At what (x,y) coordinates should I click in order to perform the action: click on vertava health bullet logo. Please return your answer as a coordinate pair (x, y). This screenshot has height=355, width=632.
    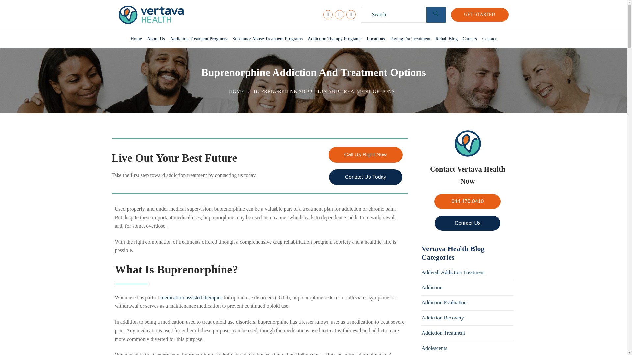
    Looking at the image, I should click on (467, 144).